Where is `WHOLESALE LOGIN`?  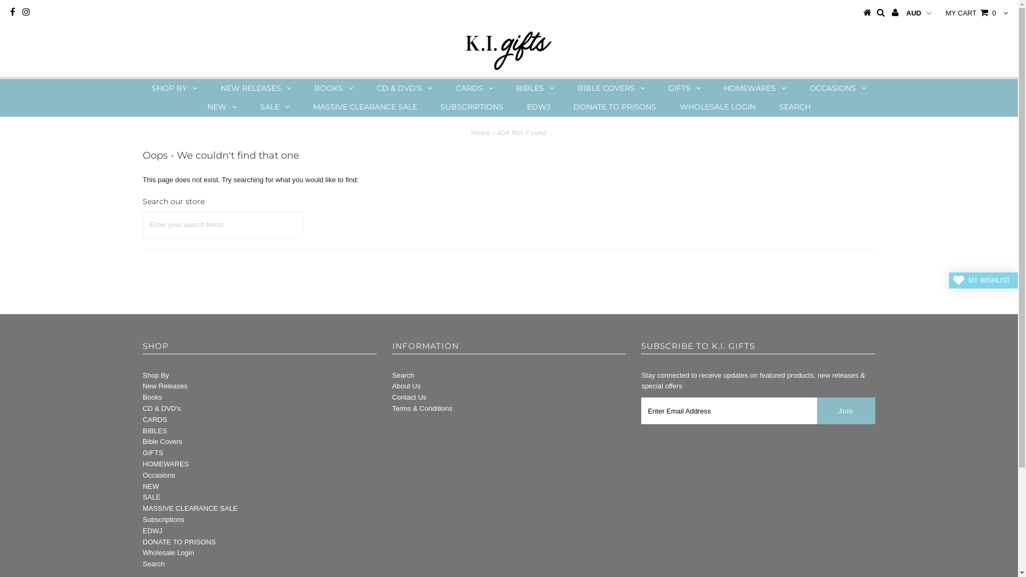
WHOLESALE LOGIN is located at coordinates (718, 107).